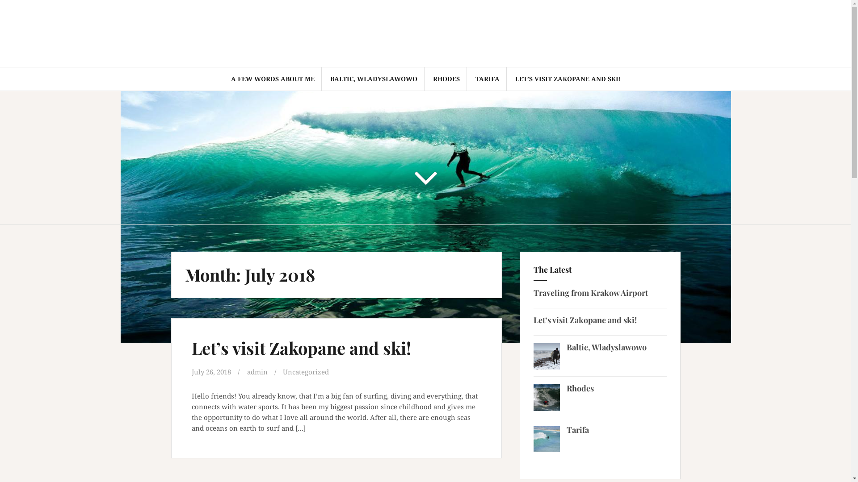 The image size is (858, 482). Describe the element at coordinates (273, 79) in the screenshot. I see `A FEW WORDS ABOUT ME` at that location.